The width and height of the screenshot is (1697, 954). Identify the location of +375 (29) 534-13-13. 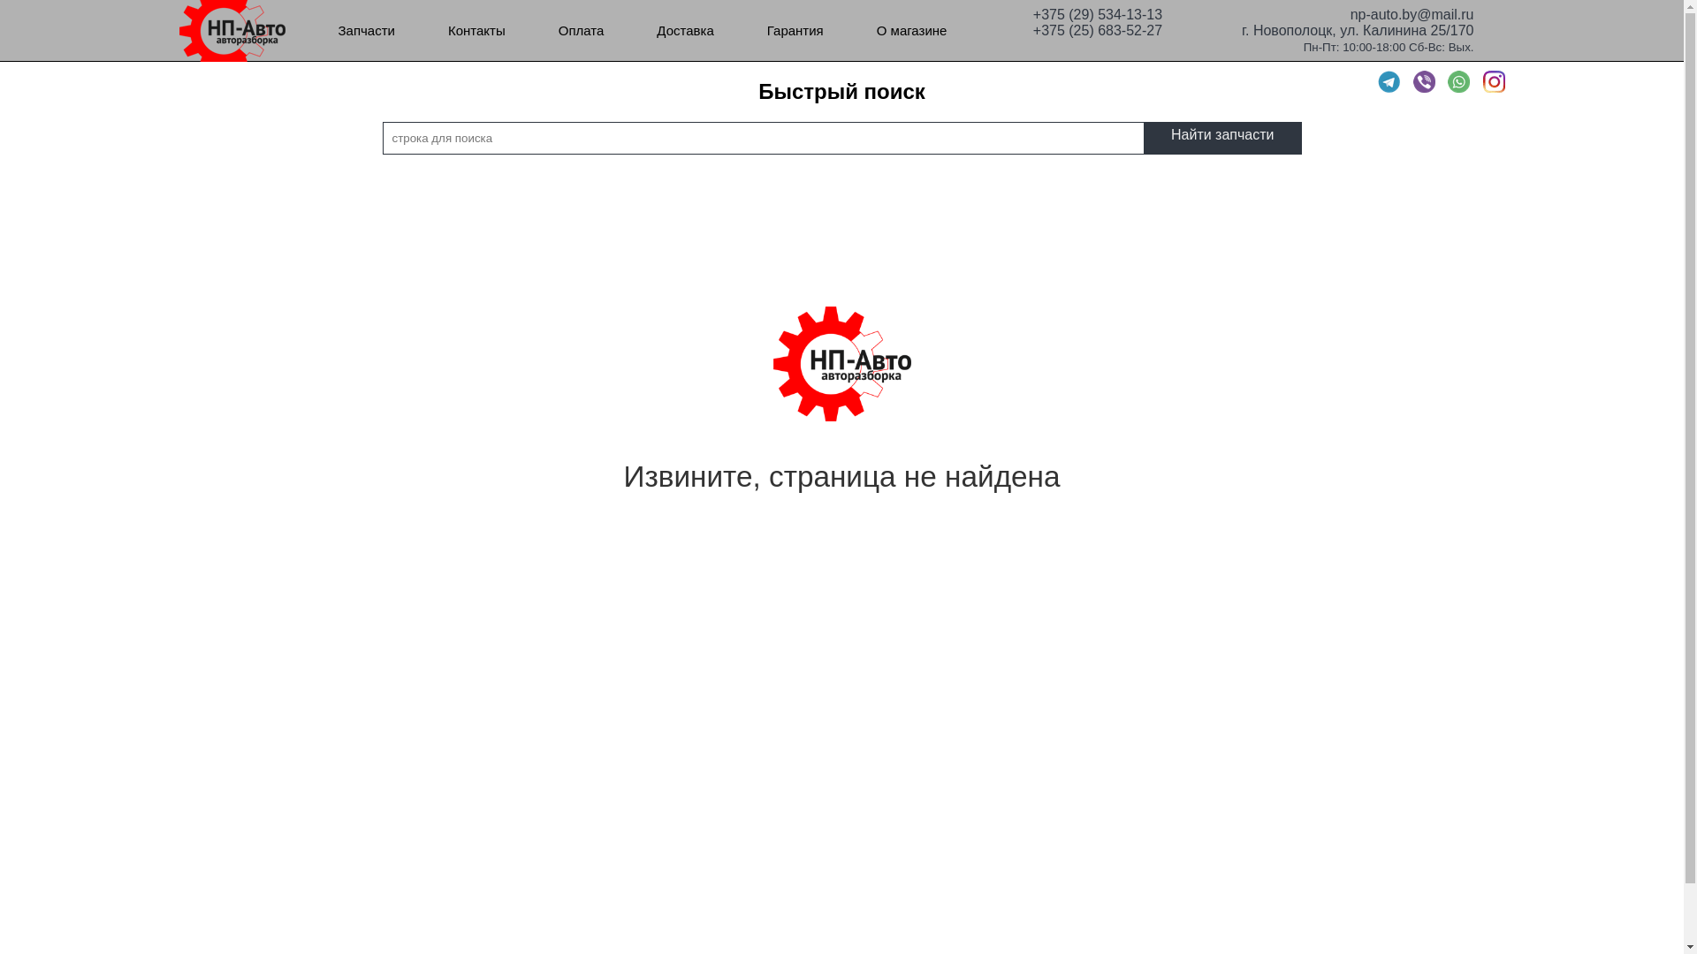
(1098, 12).